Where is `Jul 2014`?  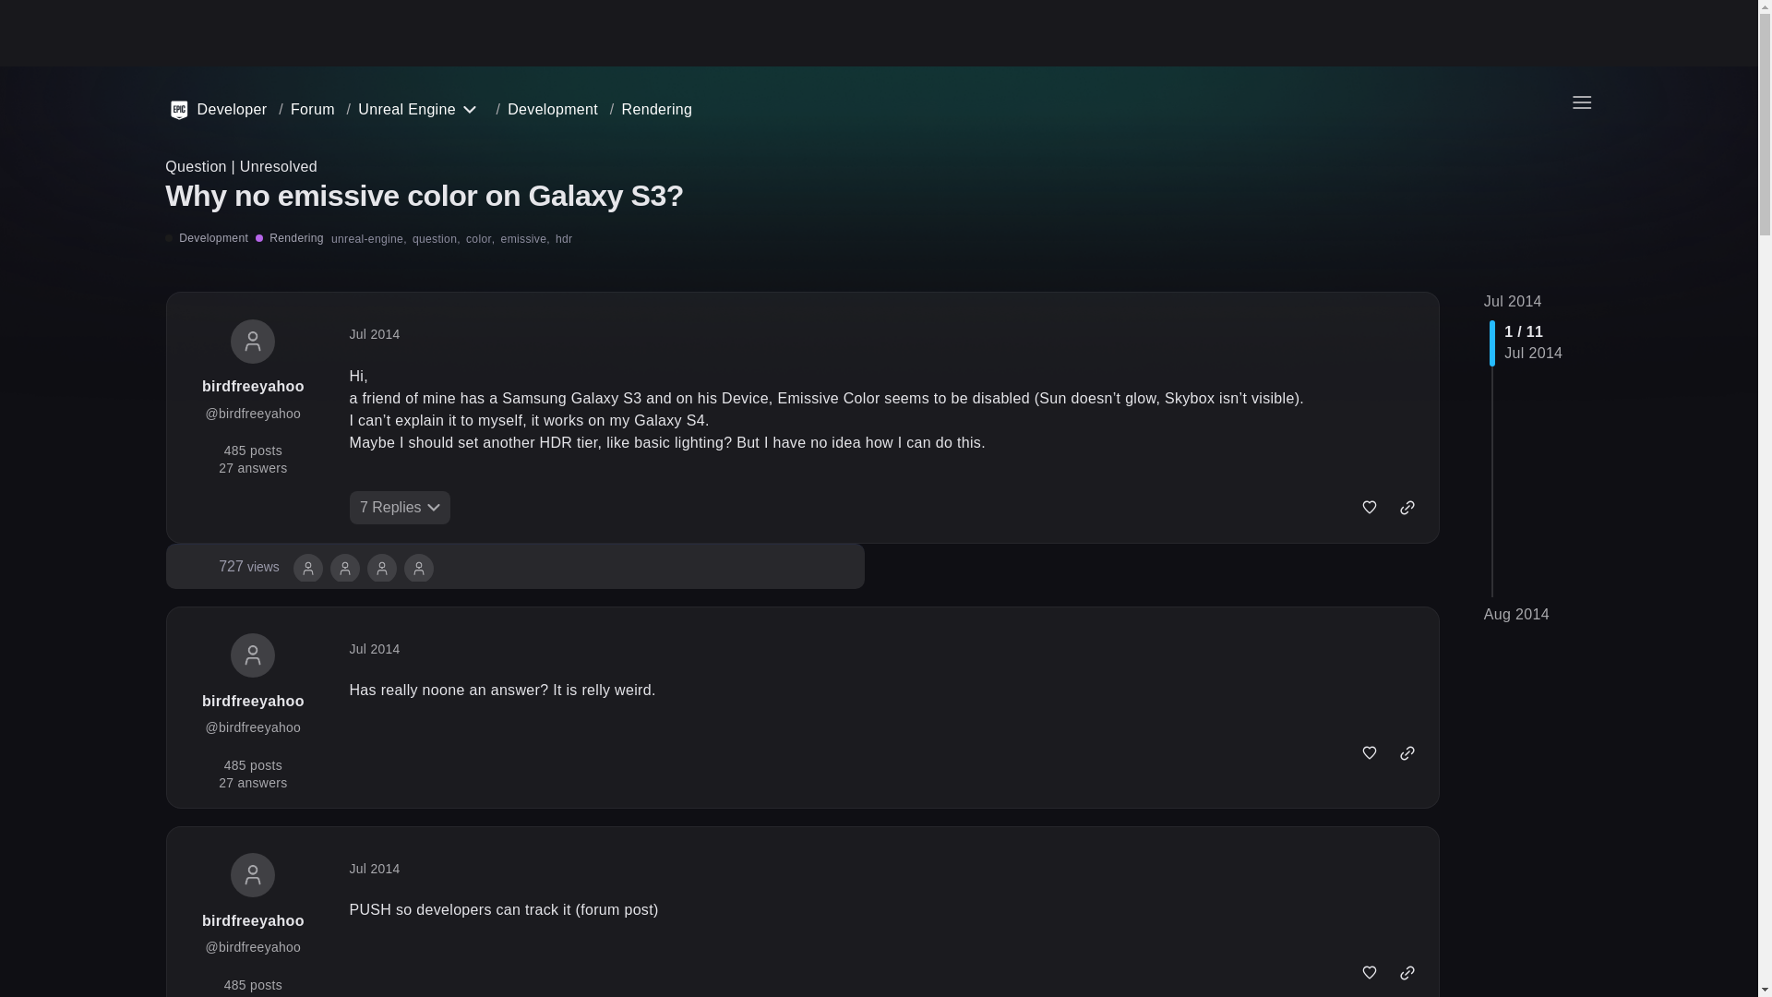 Jul 2014 is located at coordinates (249, 567).